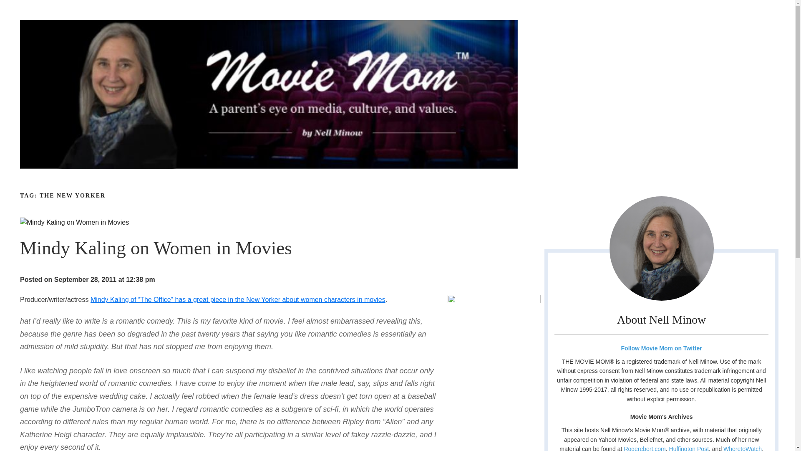  Describe the element at coordinates (689, 448) in the screenshot. I see `Huffington Post` at that location.